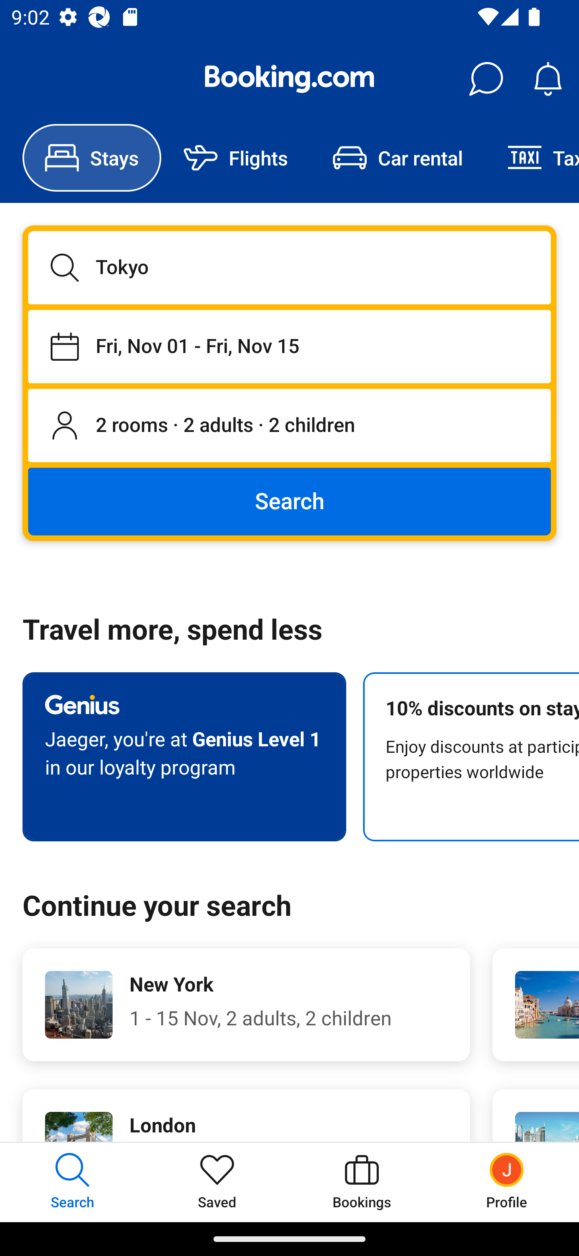 The image size is (579, 1256). I want to click on Saved, so click(217, 1182).